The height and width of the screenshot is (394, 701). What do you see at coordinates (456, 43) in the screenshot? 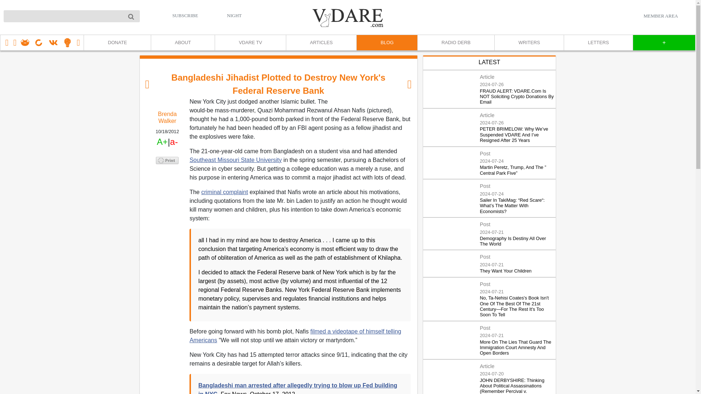
I see `RADIO DERB` at bounding box center [456, 43].